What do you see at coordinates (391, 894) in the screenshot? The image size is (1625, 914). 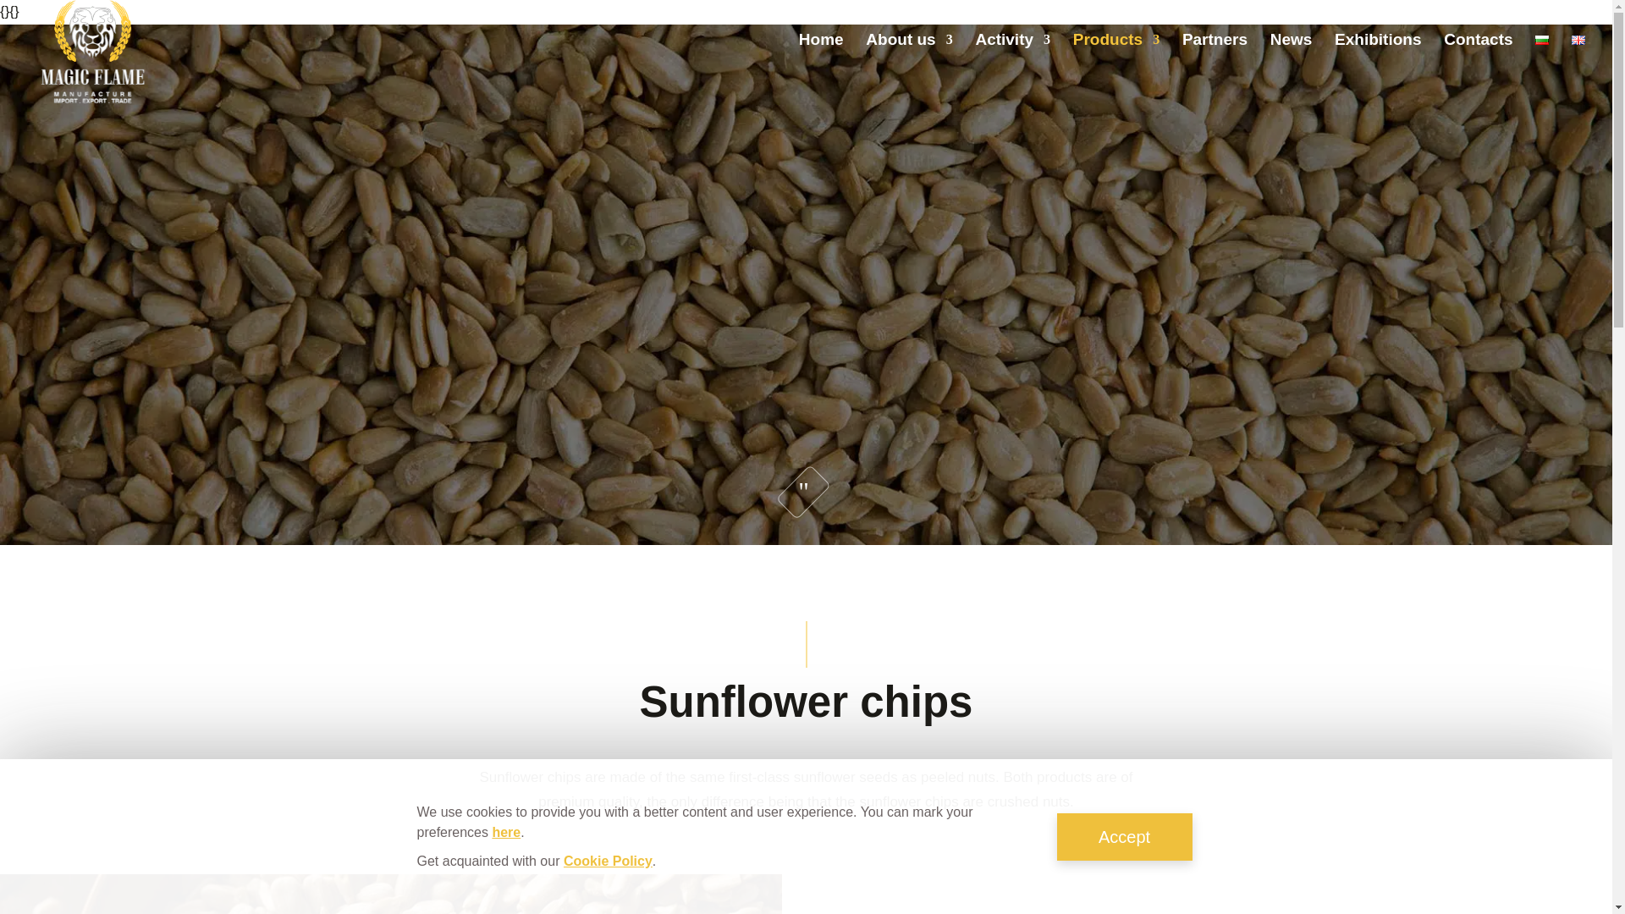 I see `hs` at bounding box center [391, 894].